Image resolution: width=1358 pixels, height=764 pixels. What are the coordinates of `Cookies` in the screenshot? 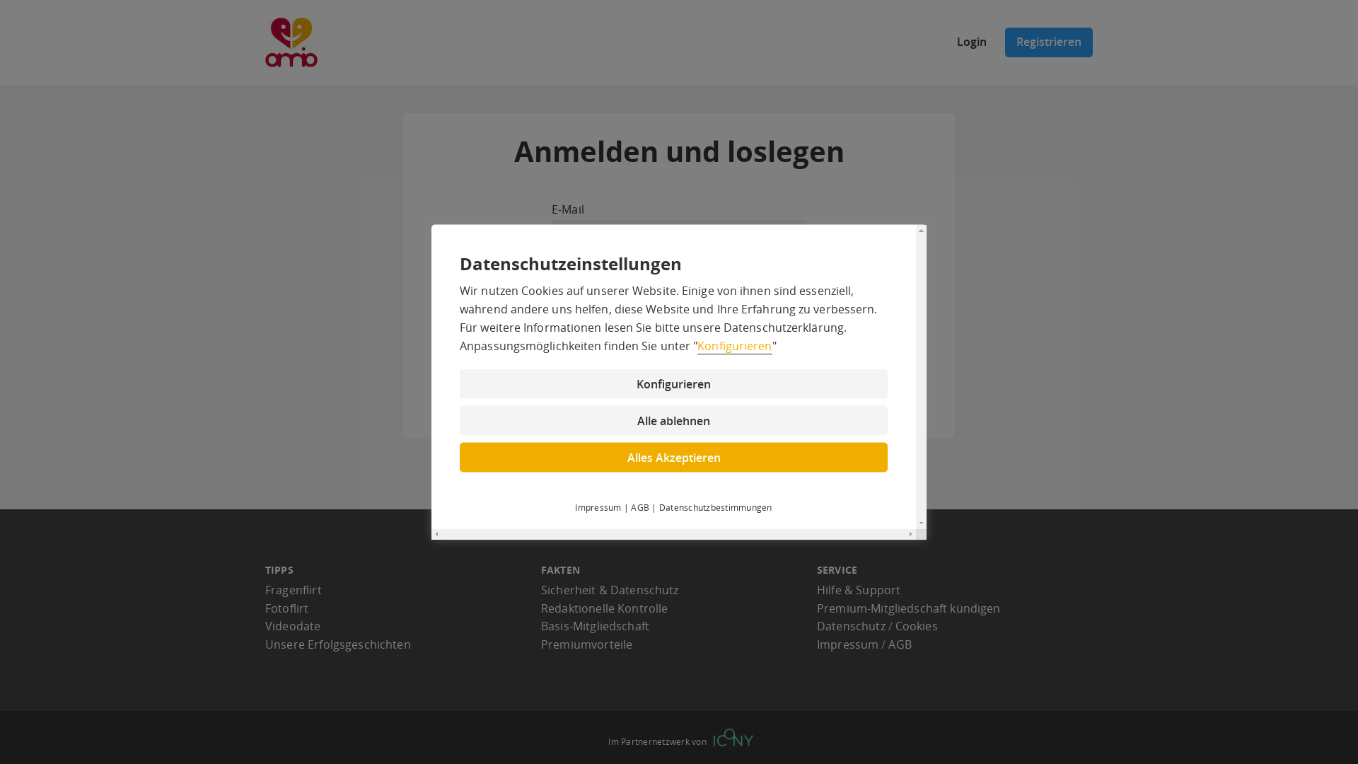 It's located at (917, 626).